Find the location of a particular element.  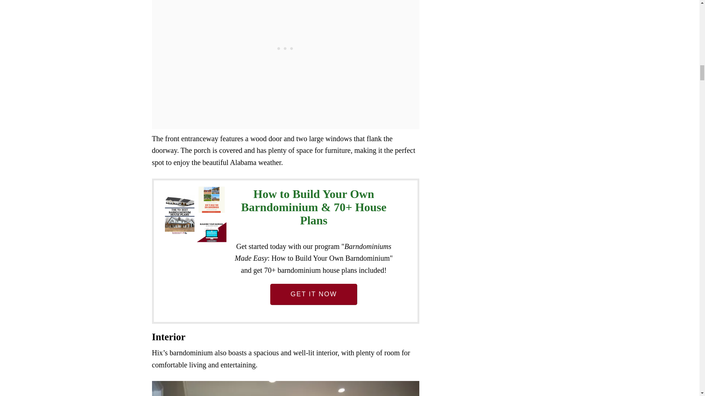

GET IT NOW is located at coordinates (313, 294).